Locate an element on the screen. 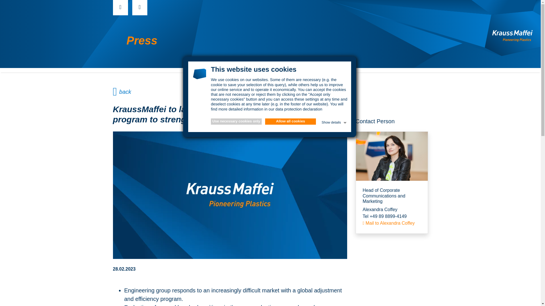  Allow all cookies is located at coordinates (290, 121).